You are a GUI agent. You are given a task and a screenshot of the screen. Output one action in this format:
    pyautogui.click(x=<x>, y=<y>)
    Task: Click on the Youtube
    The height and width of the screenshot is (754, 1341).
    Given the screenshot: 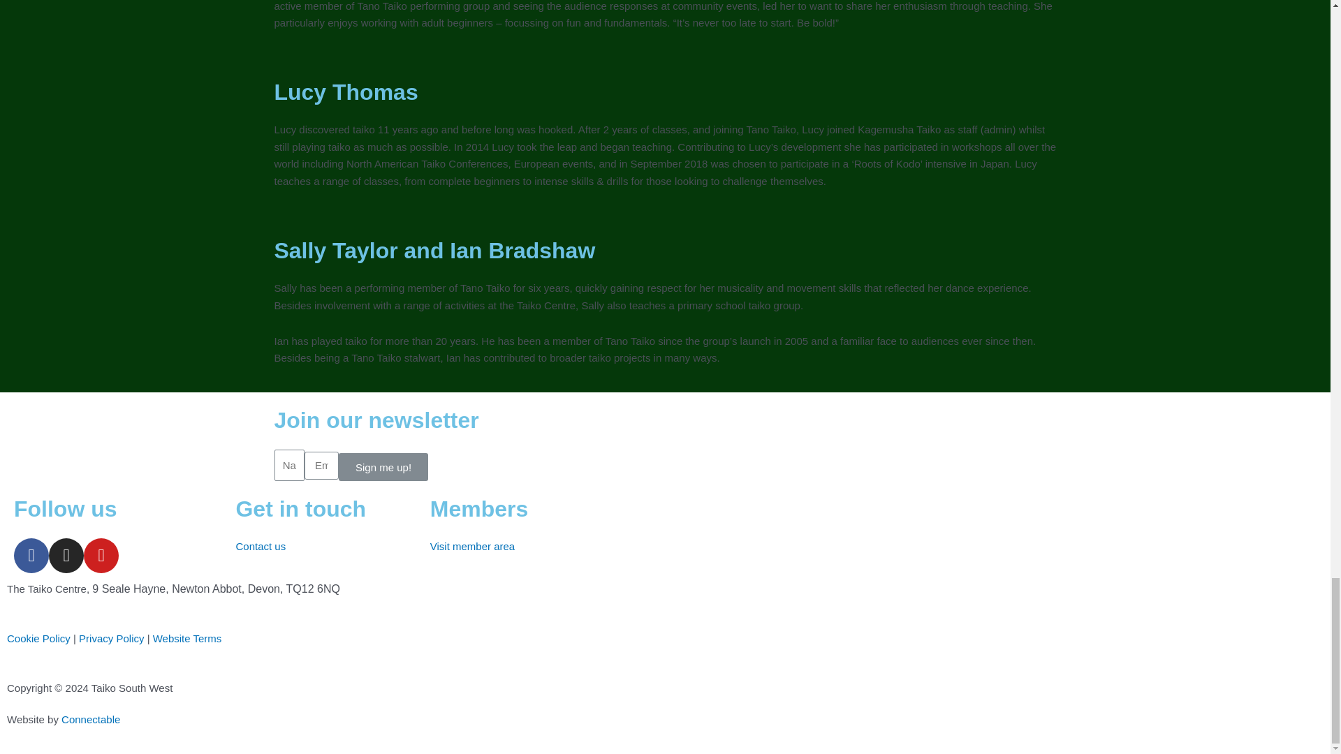 What is the action you would take?
    pyautogui.click(x=101, y=556)
    